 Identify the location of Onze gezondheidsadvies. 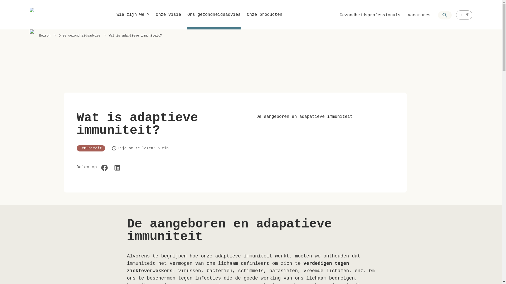
(80, 36).